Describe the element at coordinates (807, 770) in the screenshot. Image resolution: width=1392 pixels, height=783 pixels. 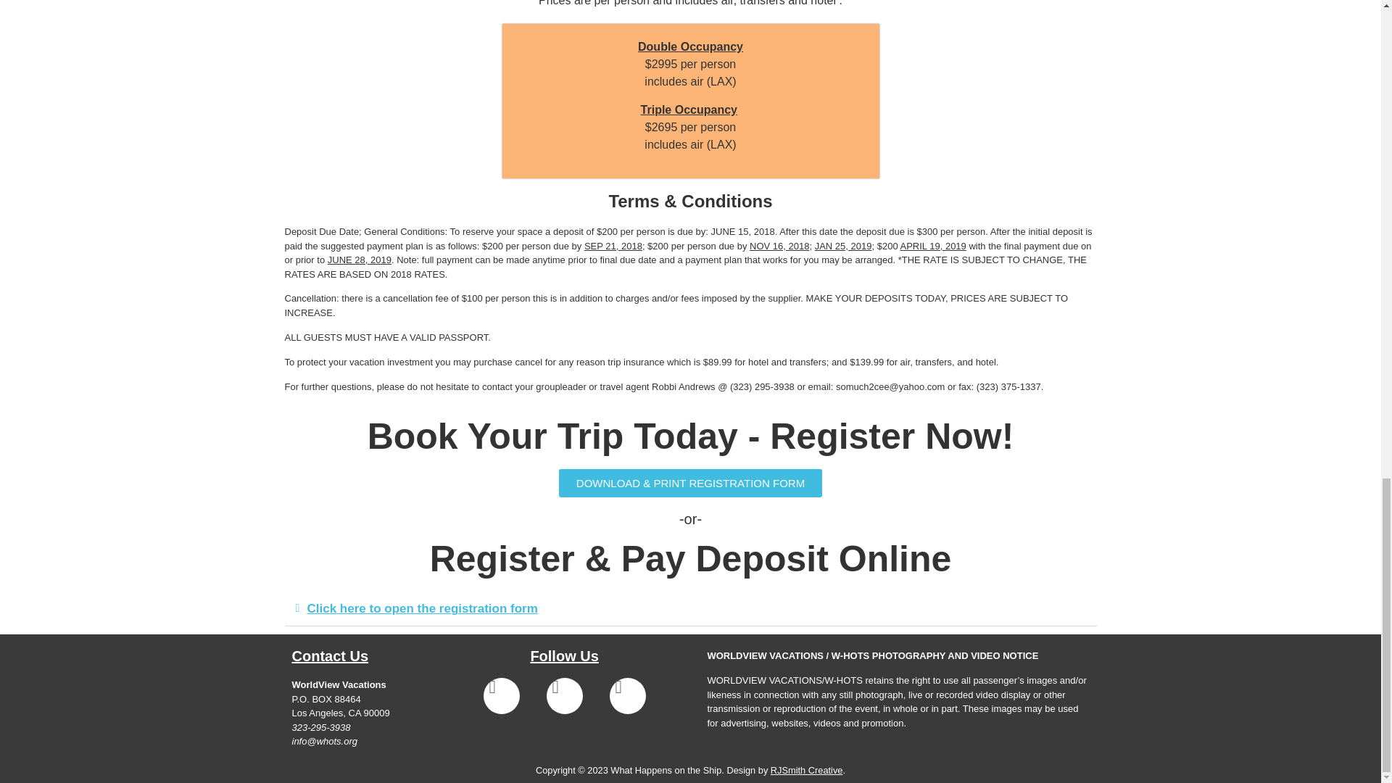
I see `RJSmith Creative` at that location.